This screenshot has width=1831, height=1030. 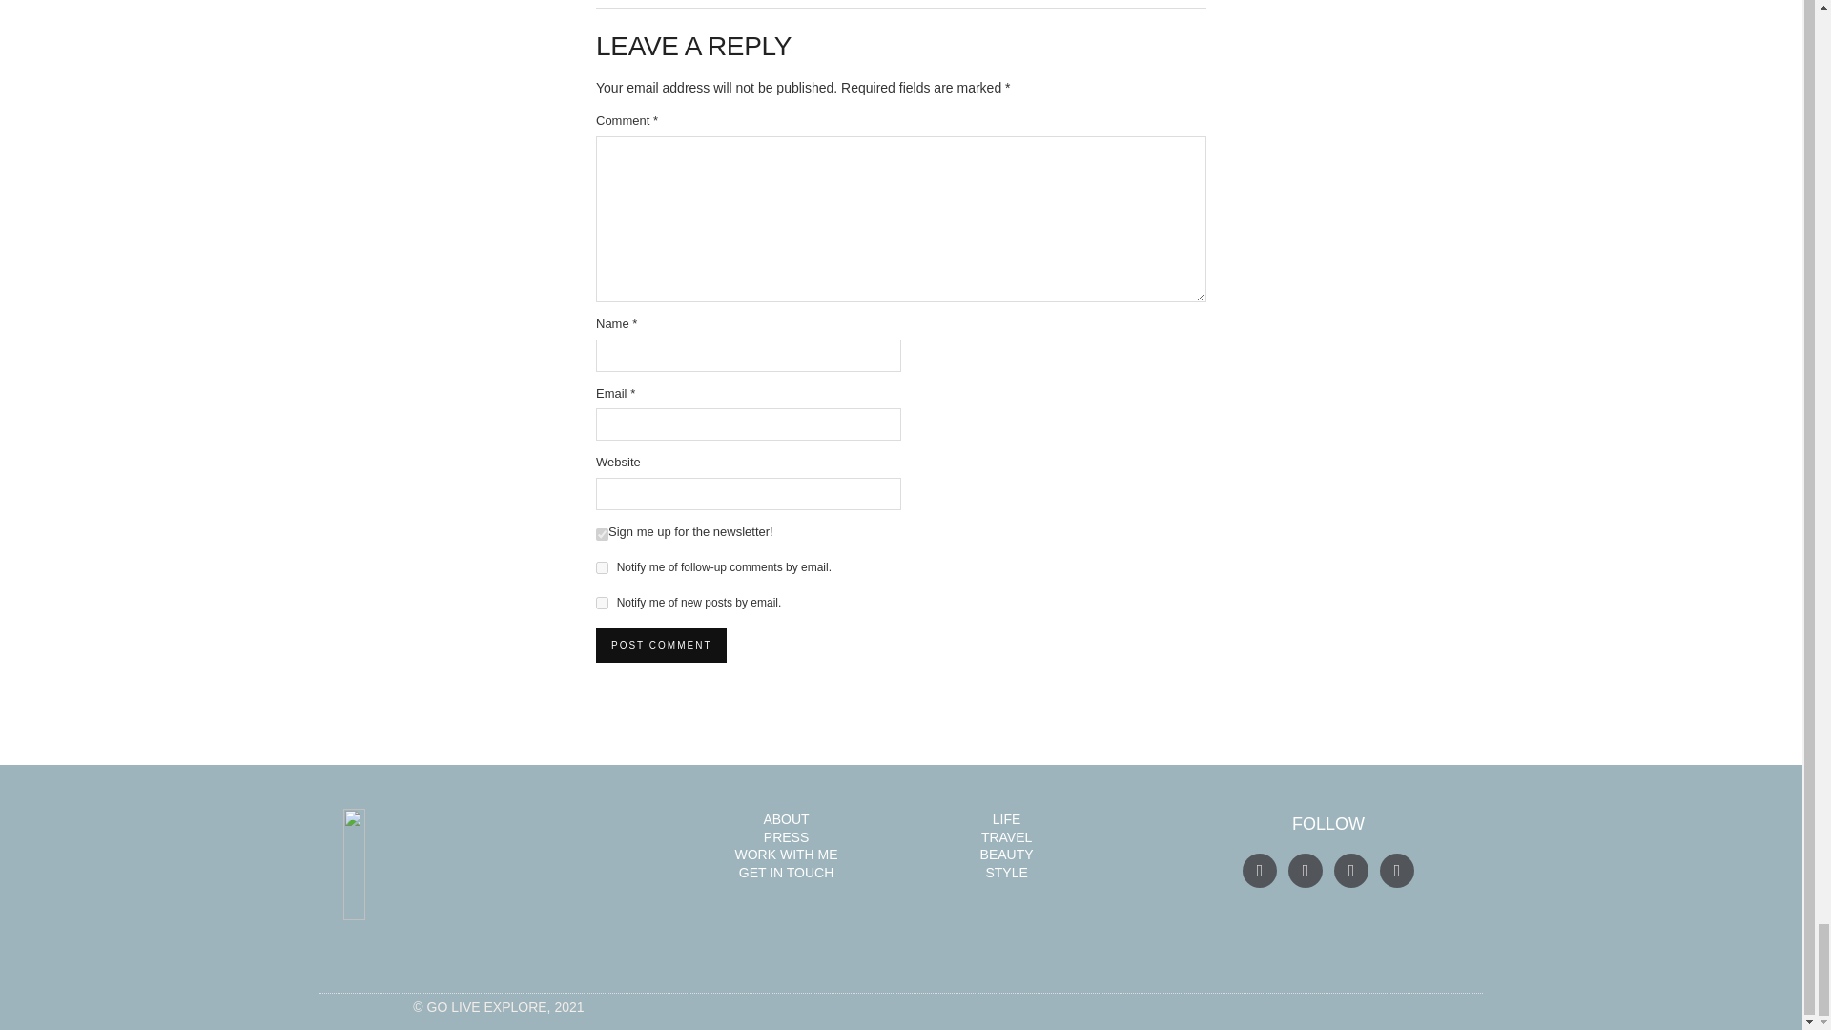 I want to click on subscribe, so click(x=602, y=566).